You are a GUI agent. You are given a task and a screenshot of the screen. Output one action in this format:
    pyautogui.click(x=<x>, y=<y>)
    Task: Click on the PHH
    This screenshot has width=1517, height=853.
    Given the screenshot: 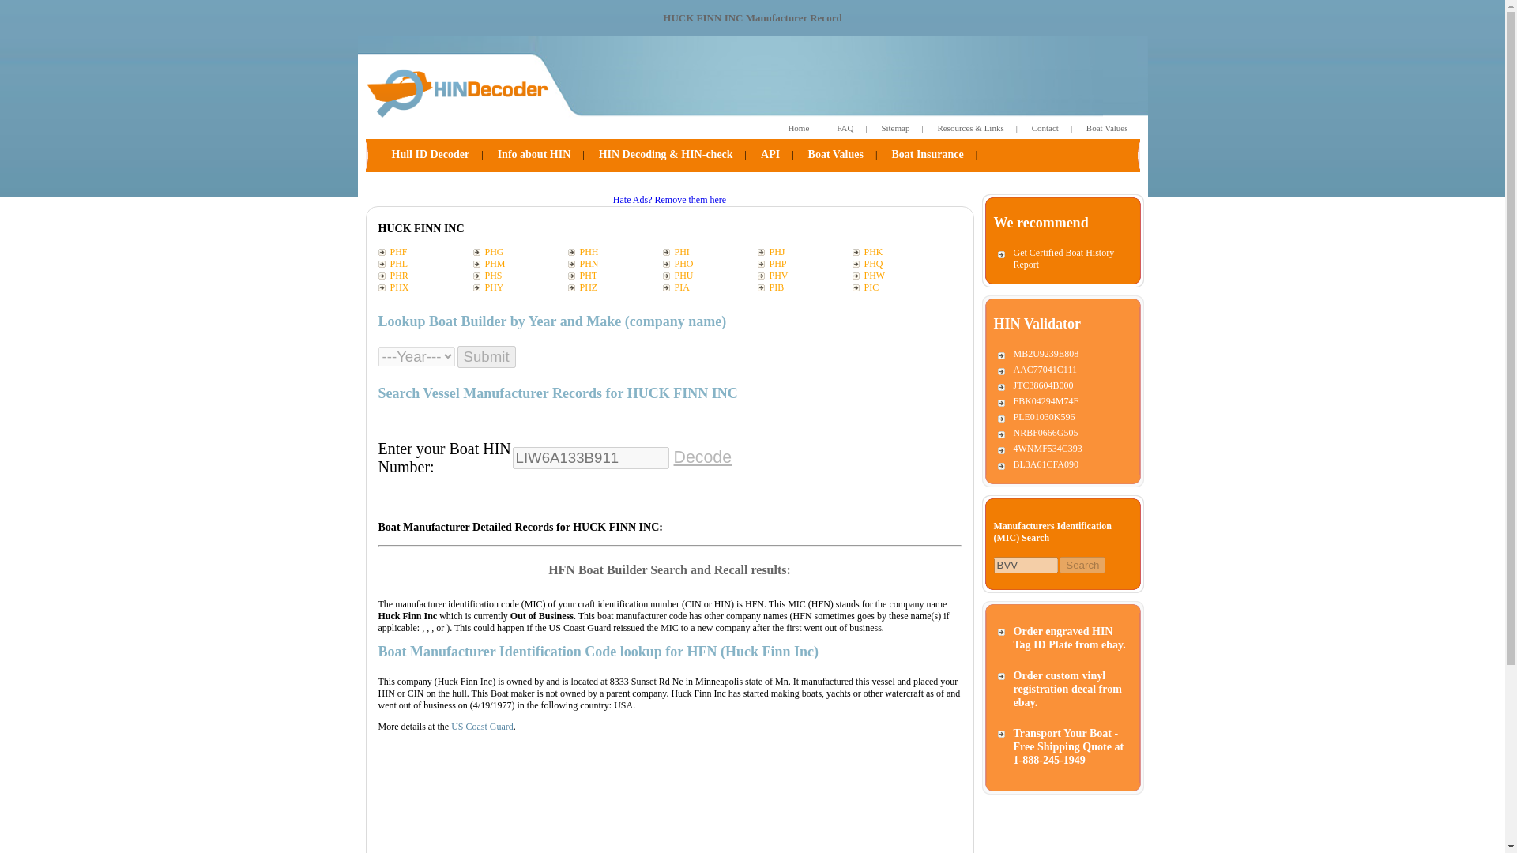 What is the action you would take?
    pyautogui.click(x=615, y=253)
    